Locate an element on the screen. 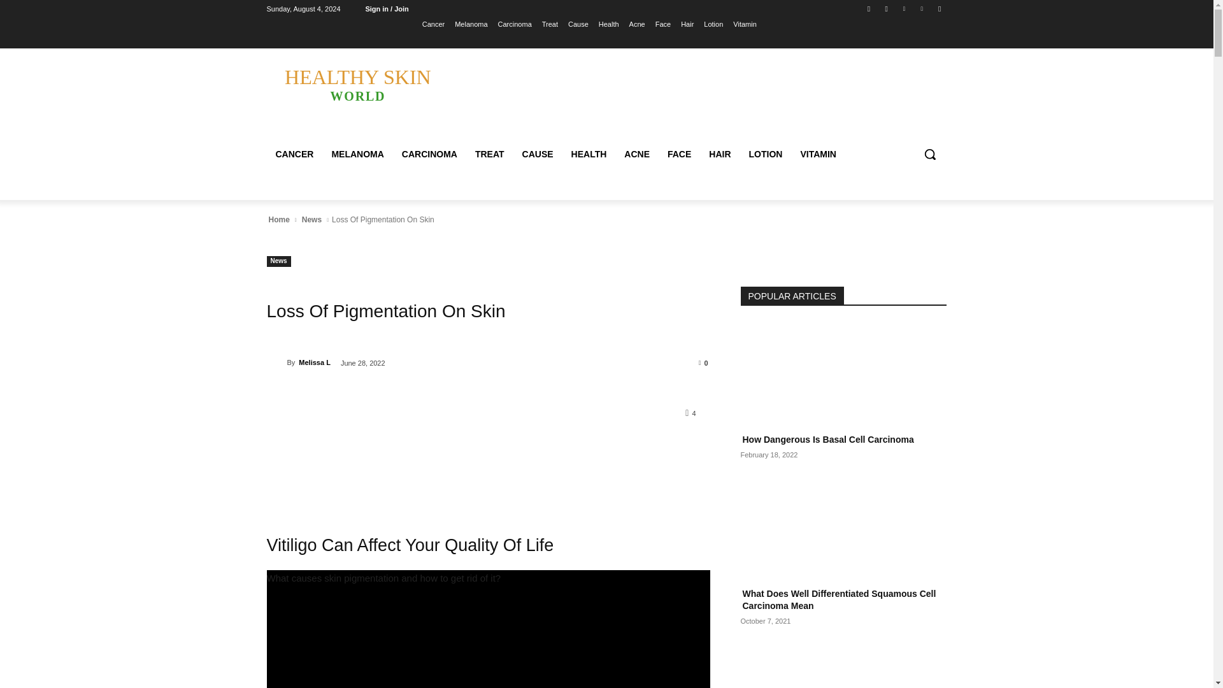  Instagram is located at coordinates (887, 8).